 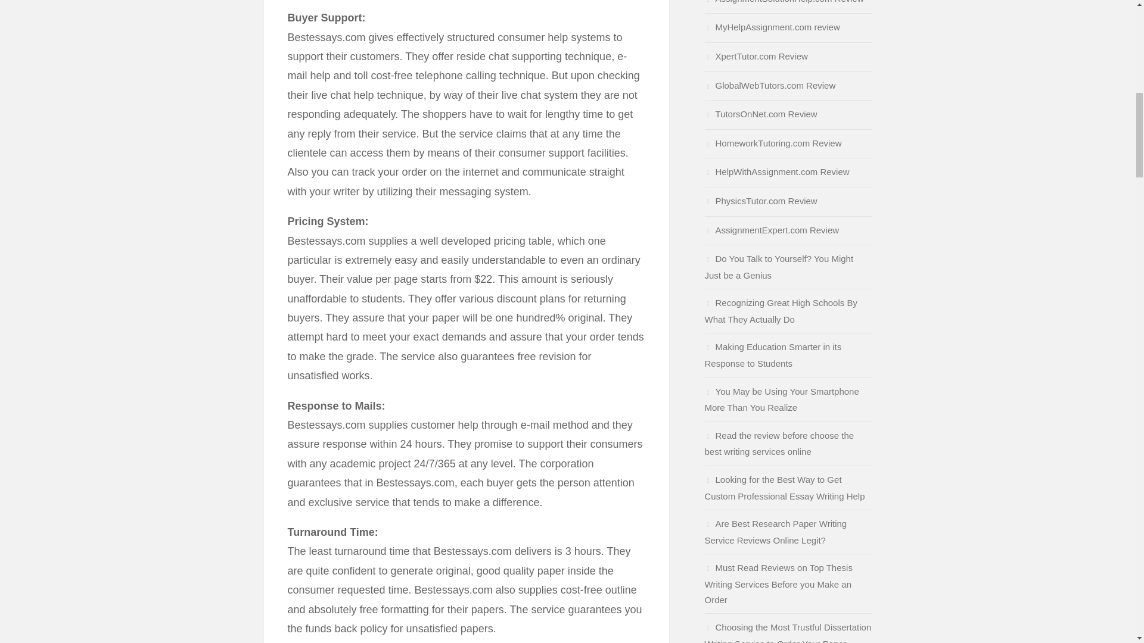 I want to click on Do You Talk to Yourself? You Might Just be a Genius, so click(x=779, y=267).